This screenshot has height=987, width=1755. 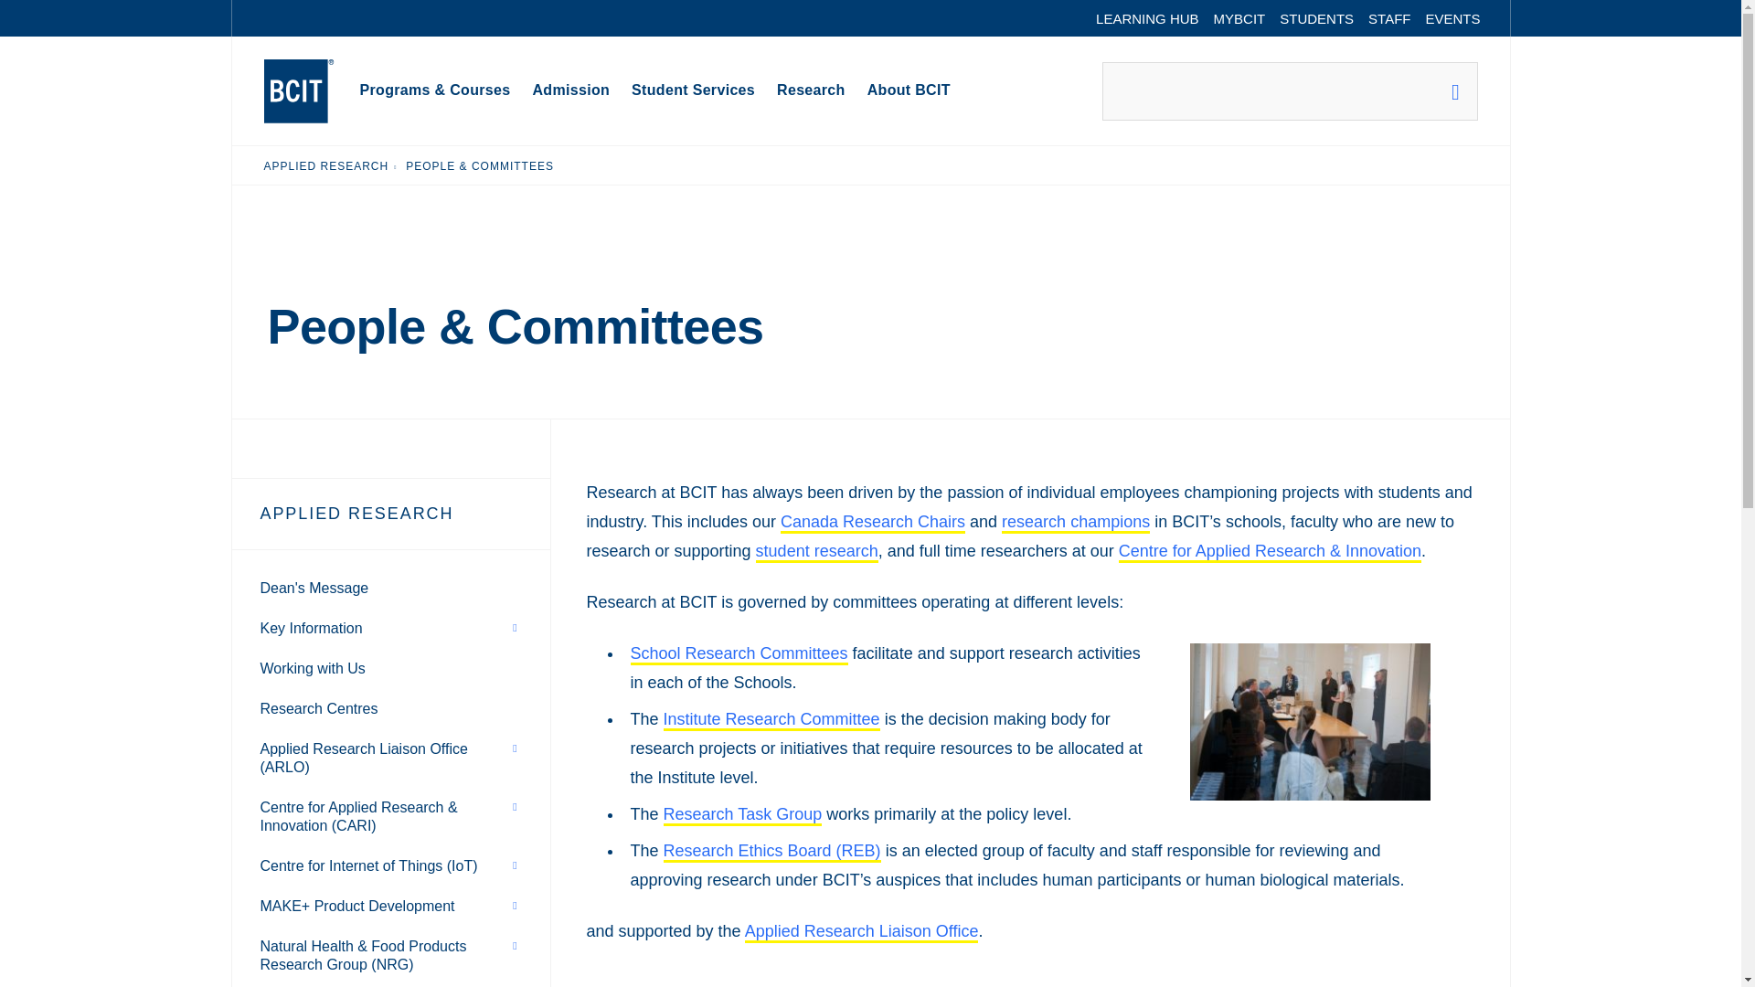 What do you see at coordinates (1147, 18) in the screenshot?
I see `LEARNING HUB` at bounding box center [1147, 18].